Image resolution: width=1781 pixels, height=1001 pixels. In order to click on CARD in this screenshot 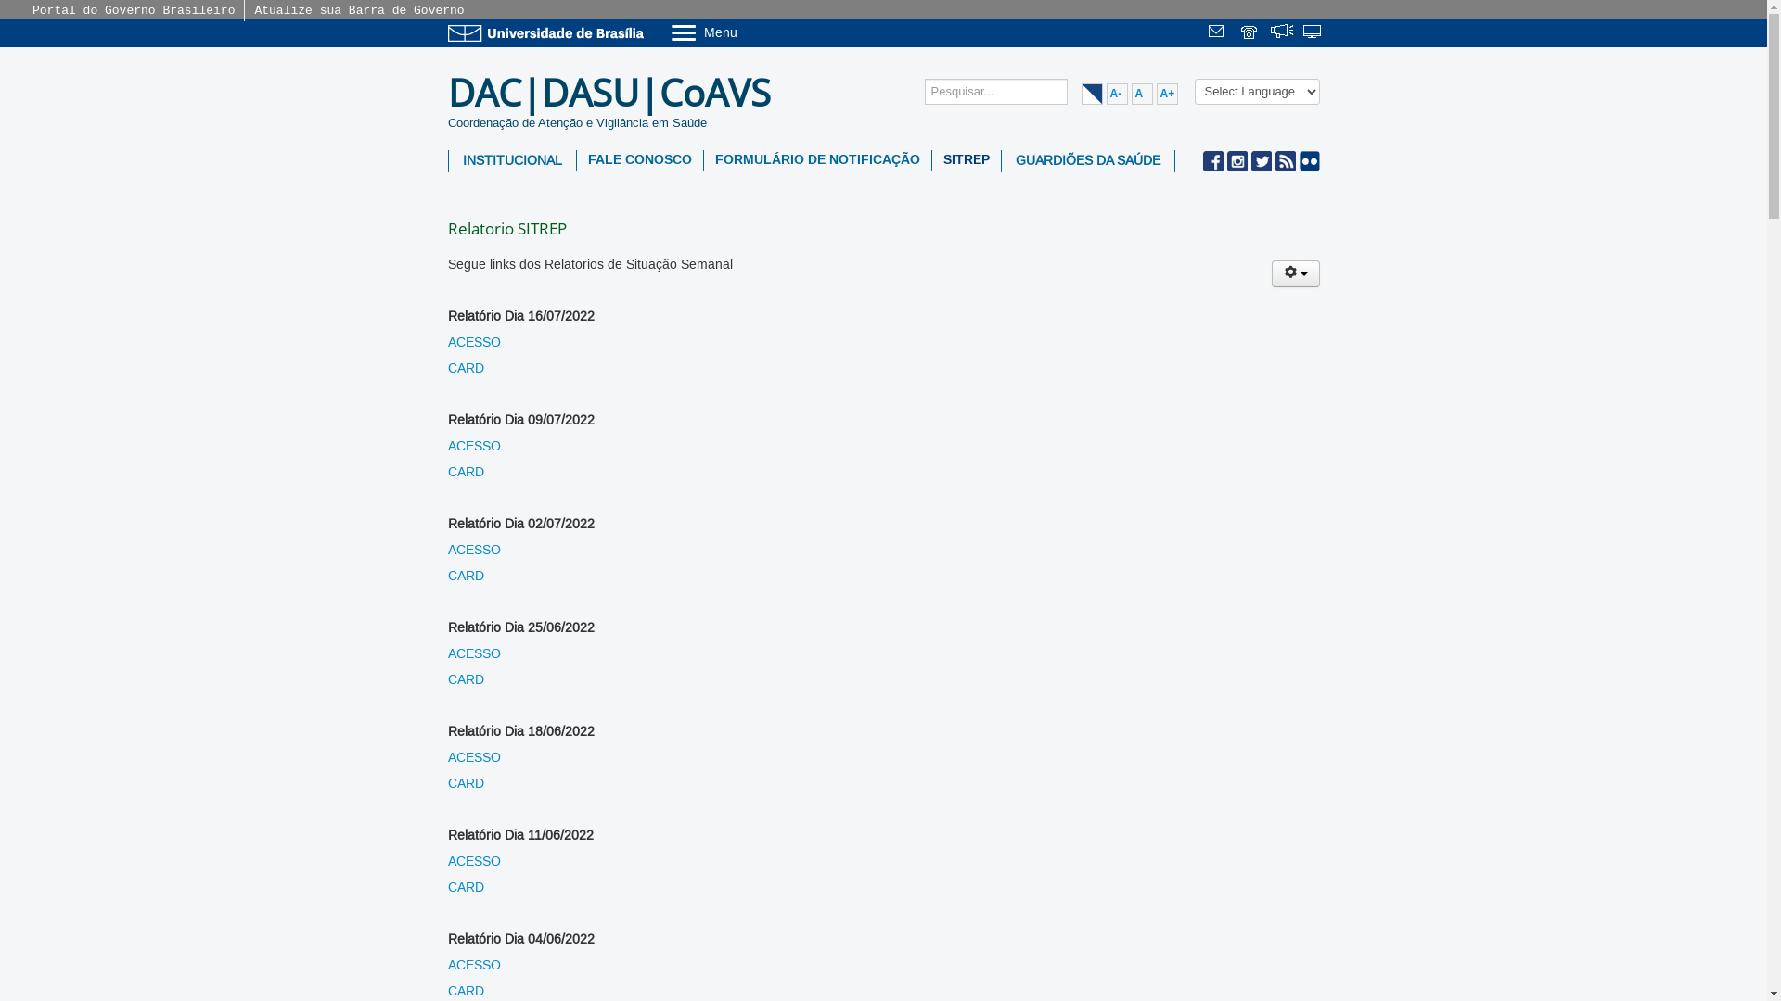, I will do `click(466, 369)`.